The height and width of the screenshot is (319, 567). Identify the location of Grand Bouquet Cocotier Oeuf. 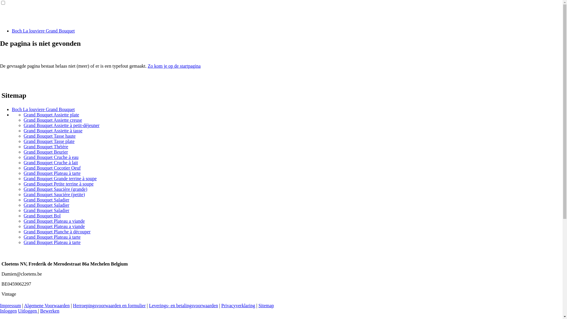
(52, 168).